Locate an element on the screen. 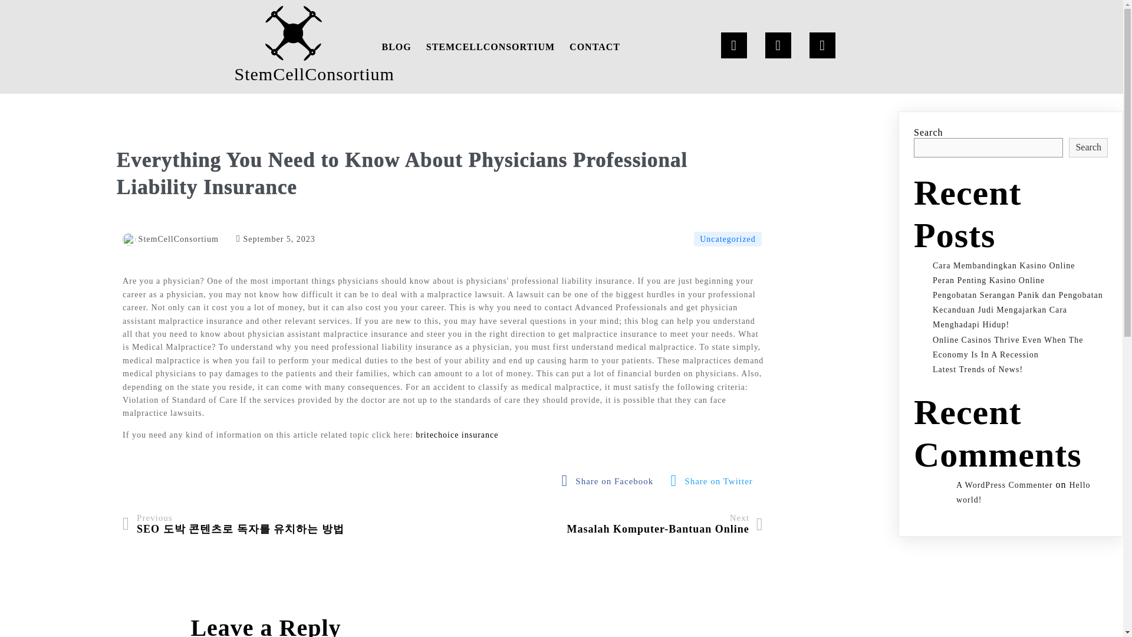 Image resolution: width=1132 pixels, height=637 pixels. Peran Penting Kasino Online is located at coordinates (989, 280).